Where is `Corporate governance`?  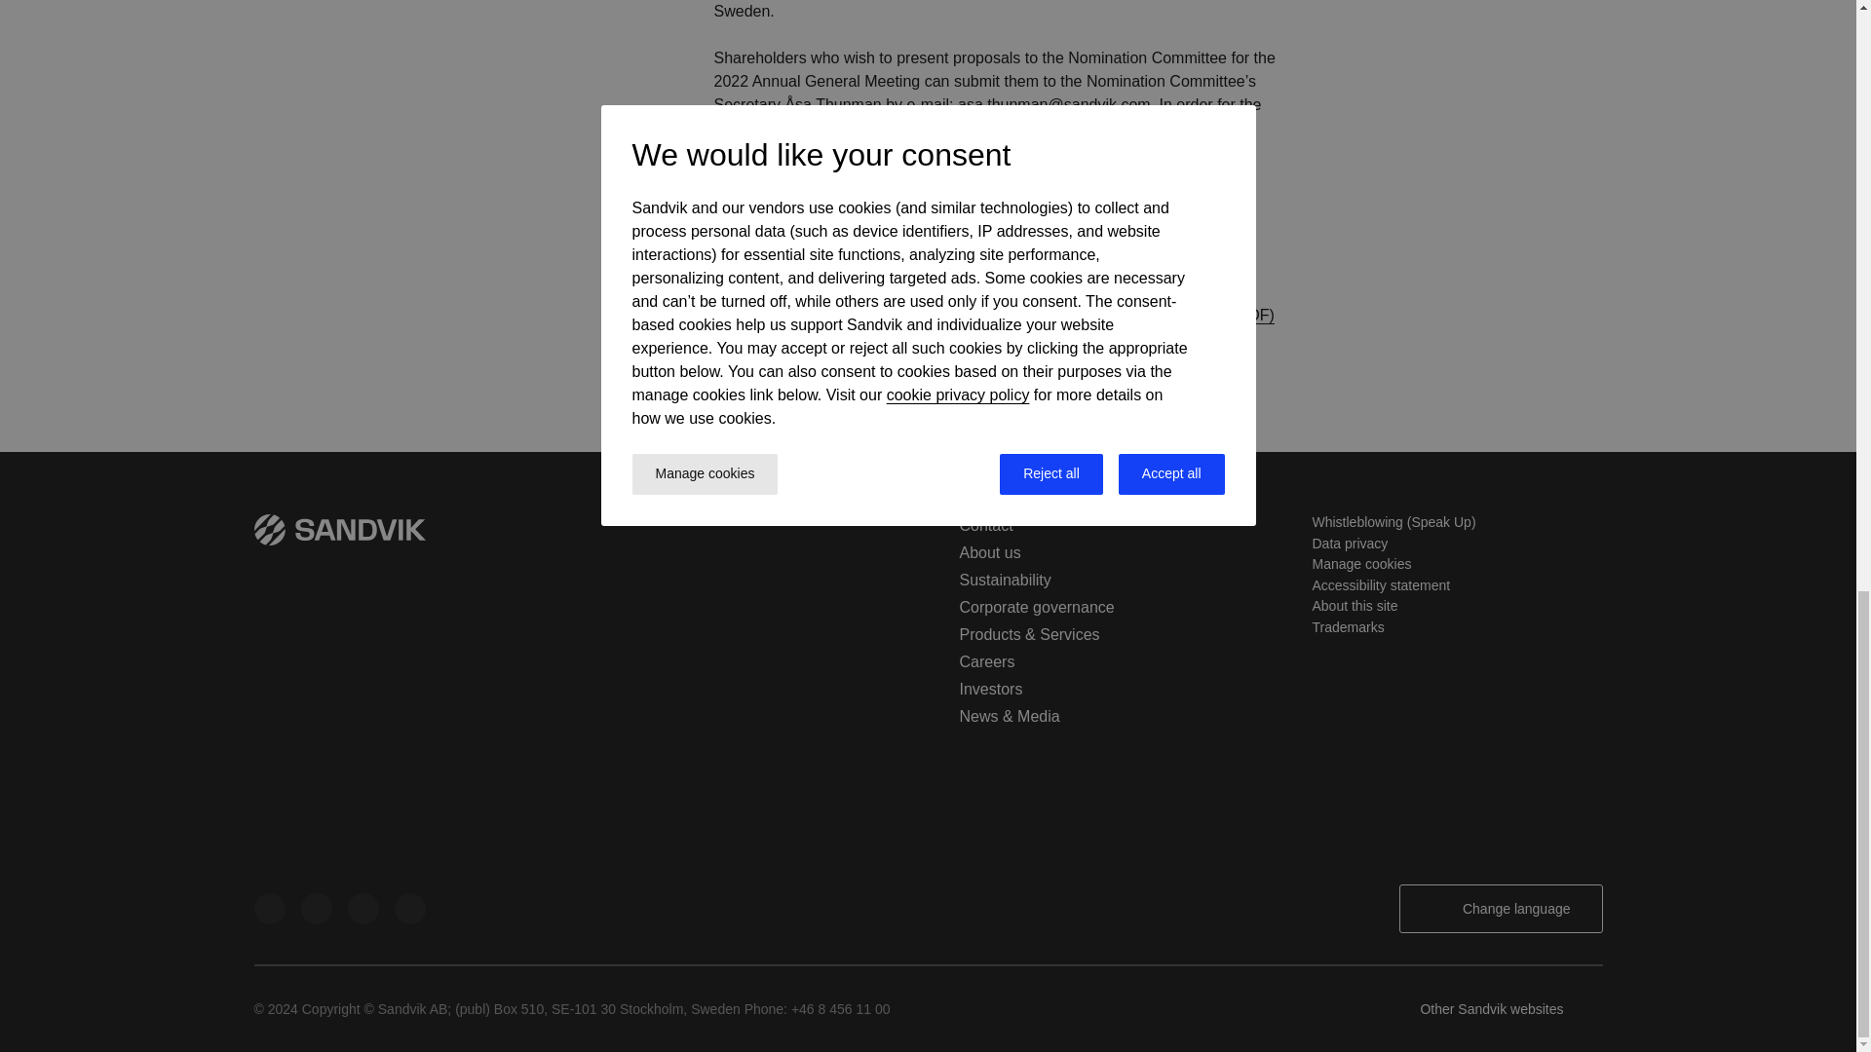
Corporate governance is located at coordinates (1035, 606).